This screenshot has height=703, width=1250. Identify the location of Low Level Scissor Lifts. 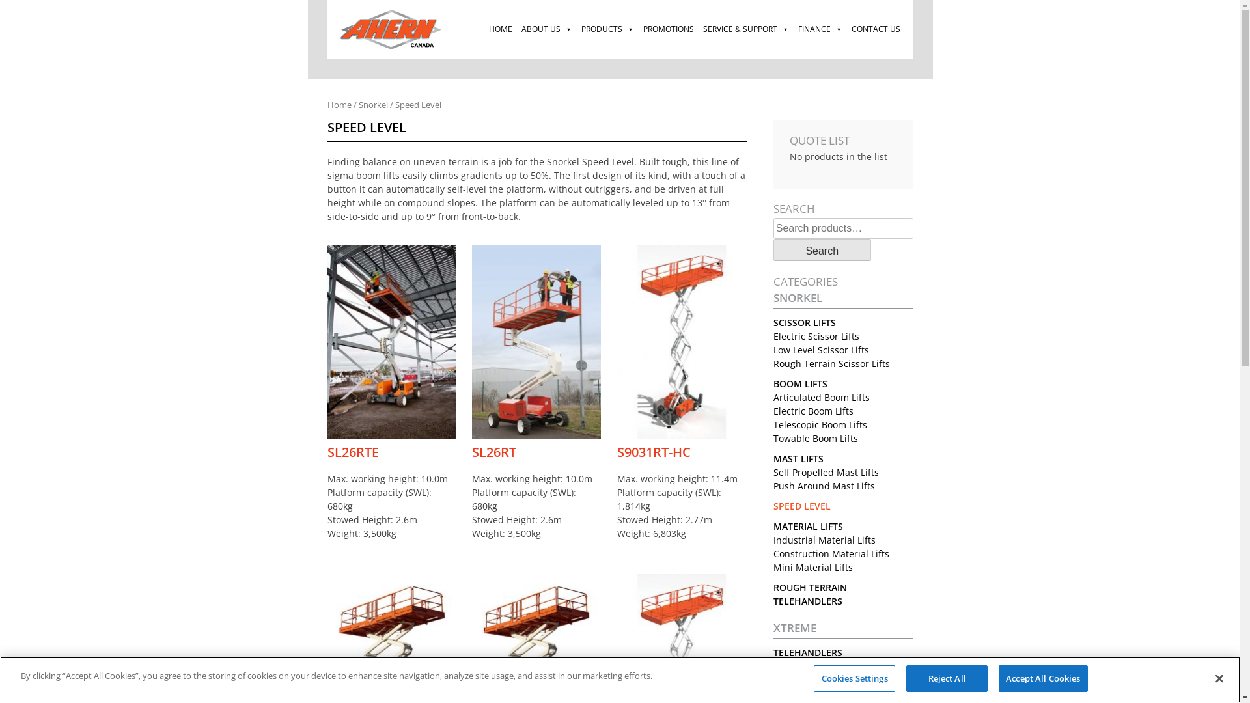
(822, 350).